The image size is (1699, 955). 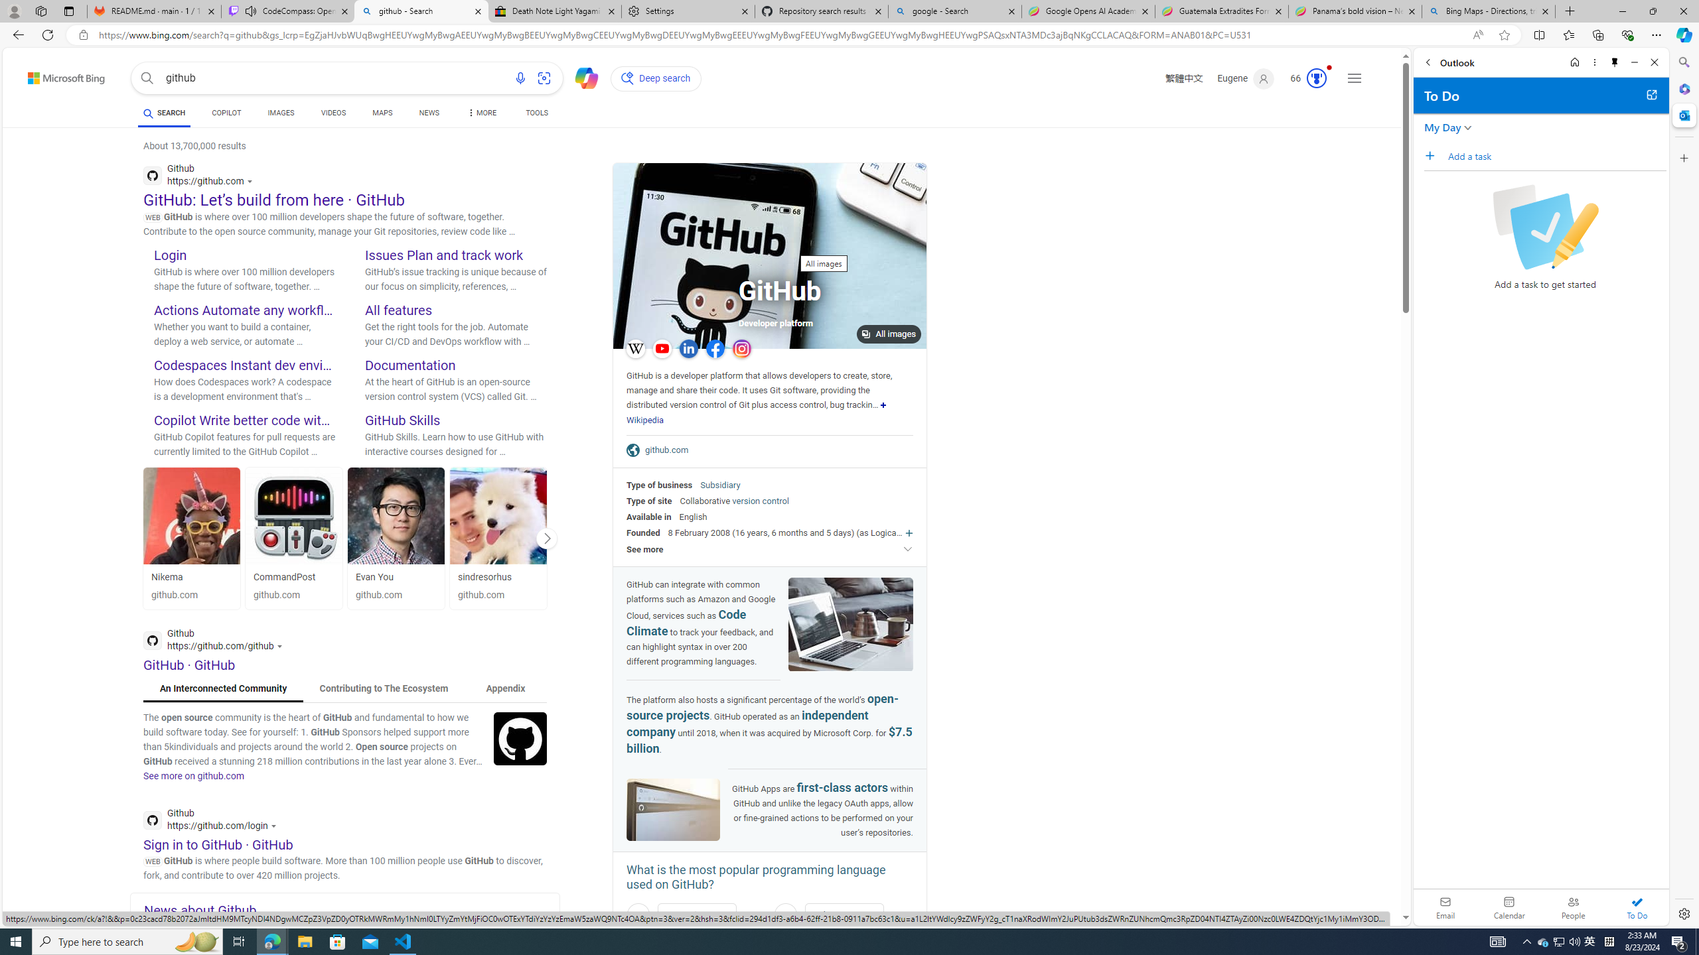 What do you see at coordinates (1509, 907) in the screenshot?
I see `Calendar. Date today is 22` at bounding box center [1509, 907].